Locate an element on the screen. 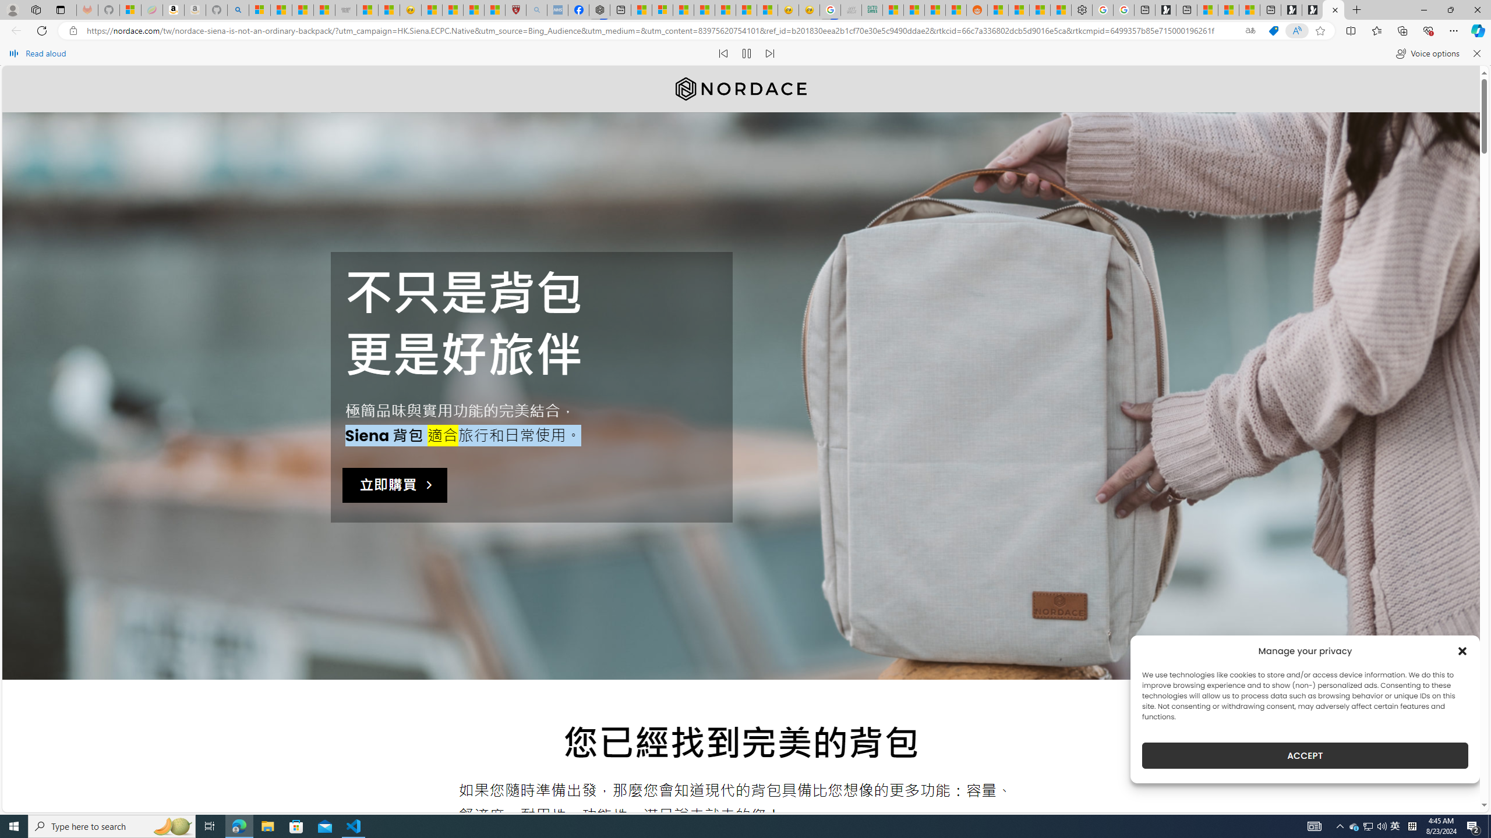 The image size is (1491, 838). Navy Quest is located at coordinates (852, 10).